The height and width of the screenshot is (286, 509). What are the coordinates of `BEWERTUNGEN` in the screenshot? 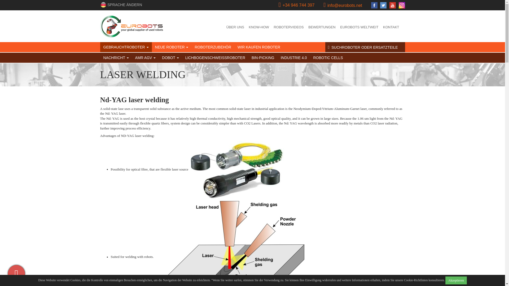 It's located at (322, 27).